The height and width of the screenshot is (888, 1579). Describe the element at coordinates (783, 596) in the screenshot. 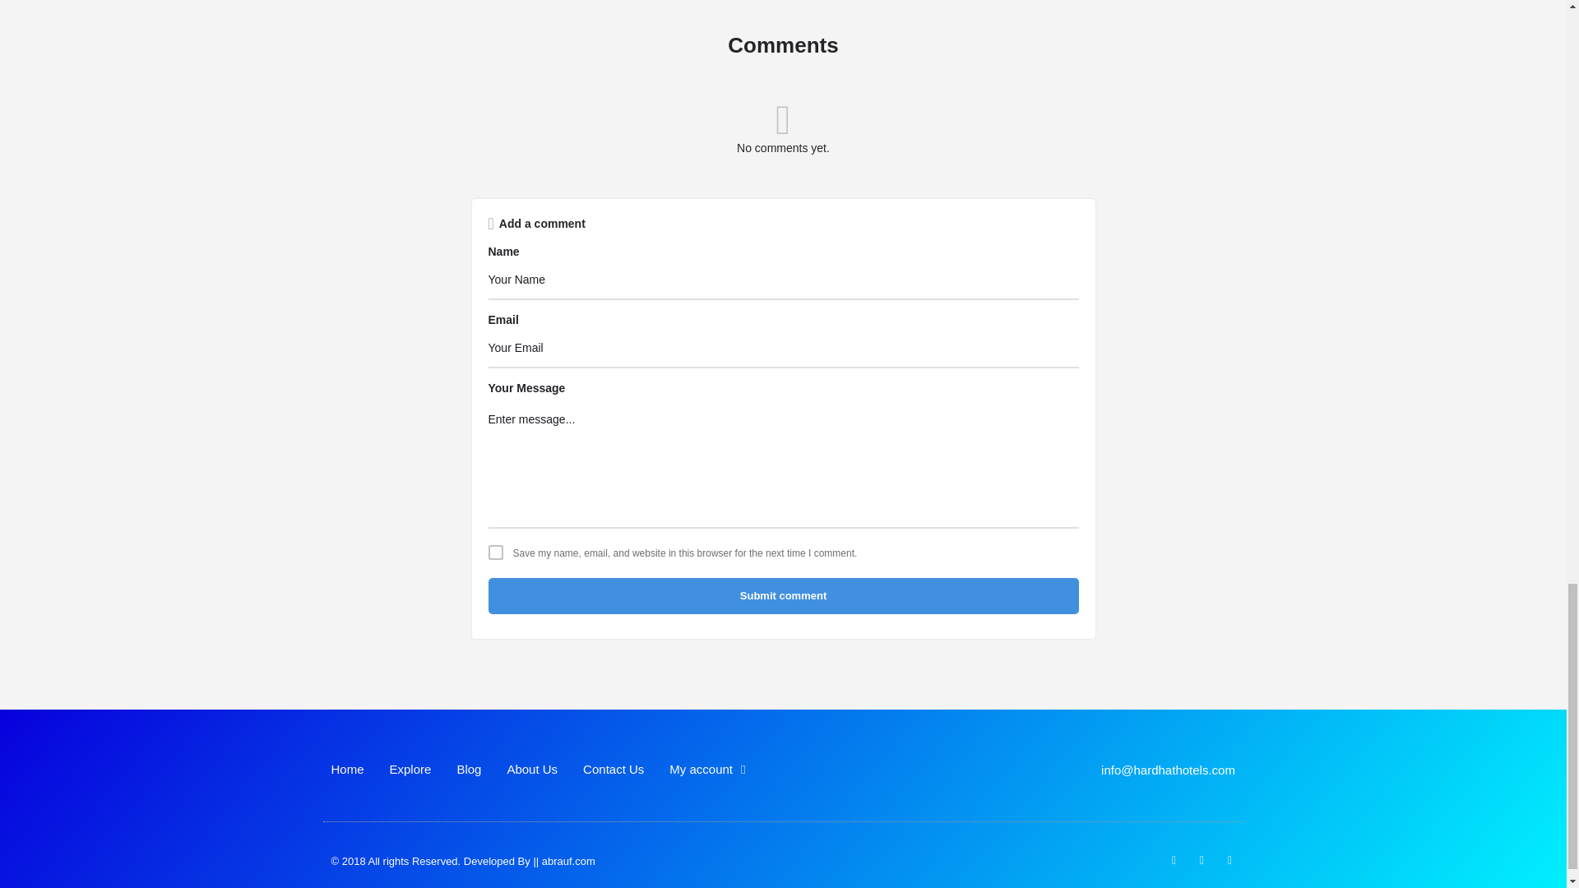

I see `Submit comment` at that location.